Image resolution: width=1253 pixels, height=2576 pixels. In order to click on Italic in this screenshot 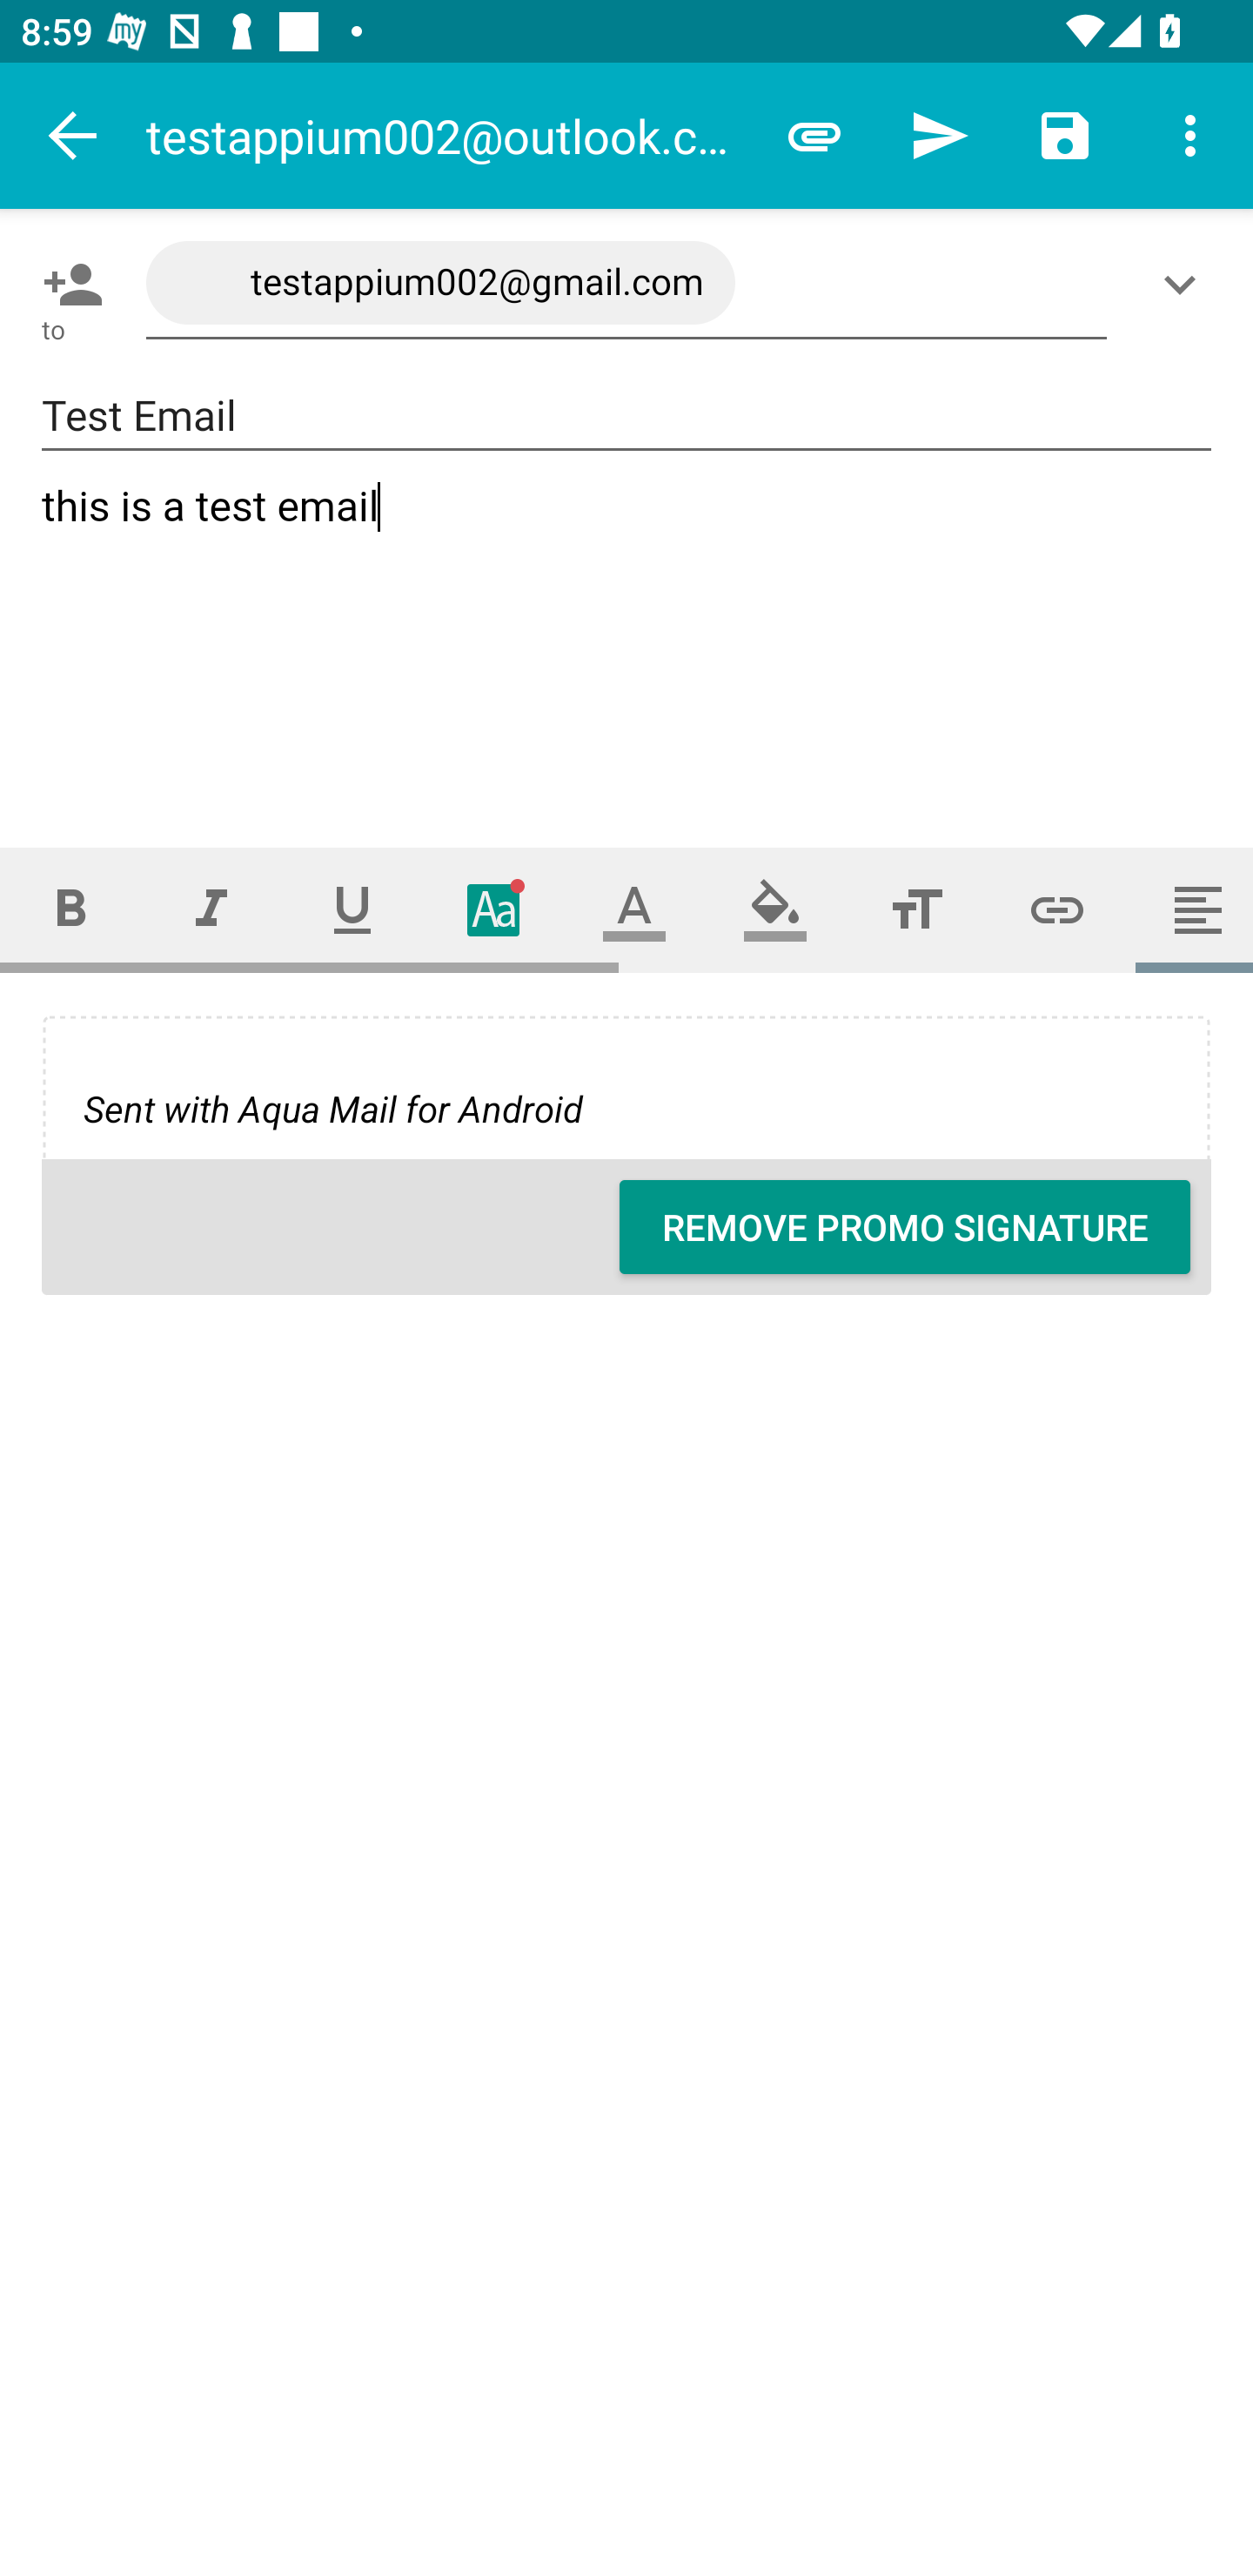, I will do `click(211, 910)`.